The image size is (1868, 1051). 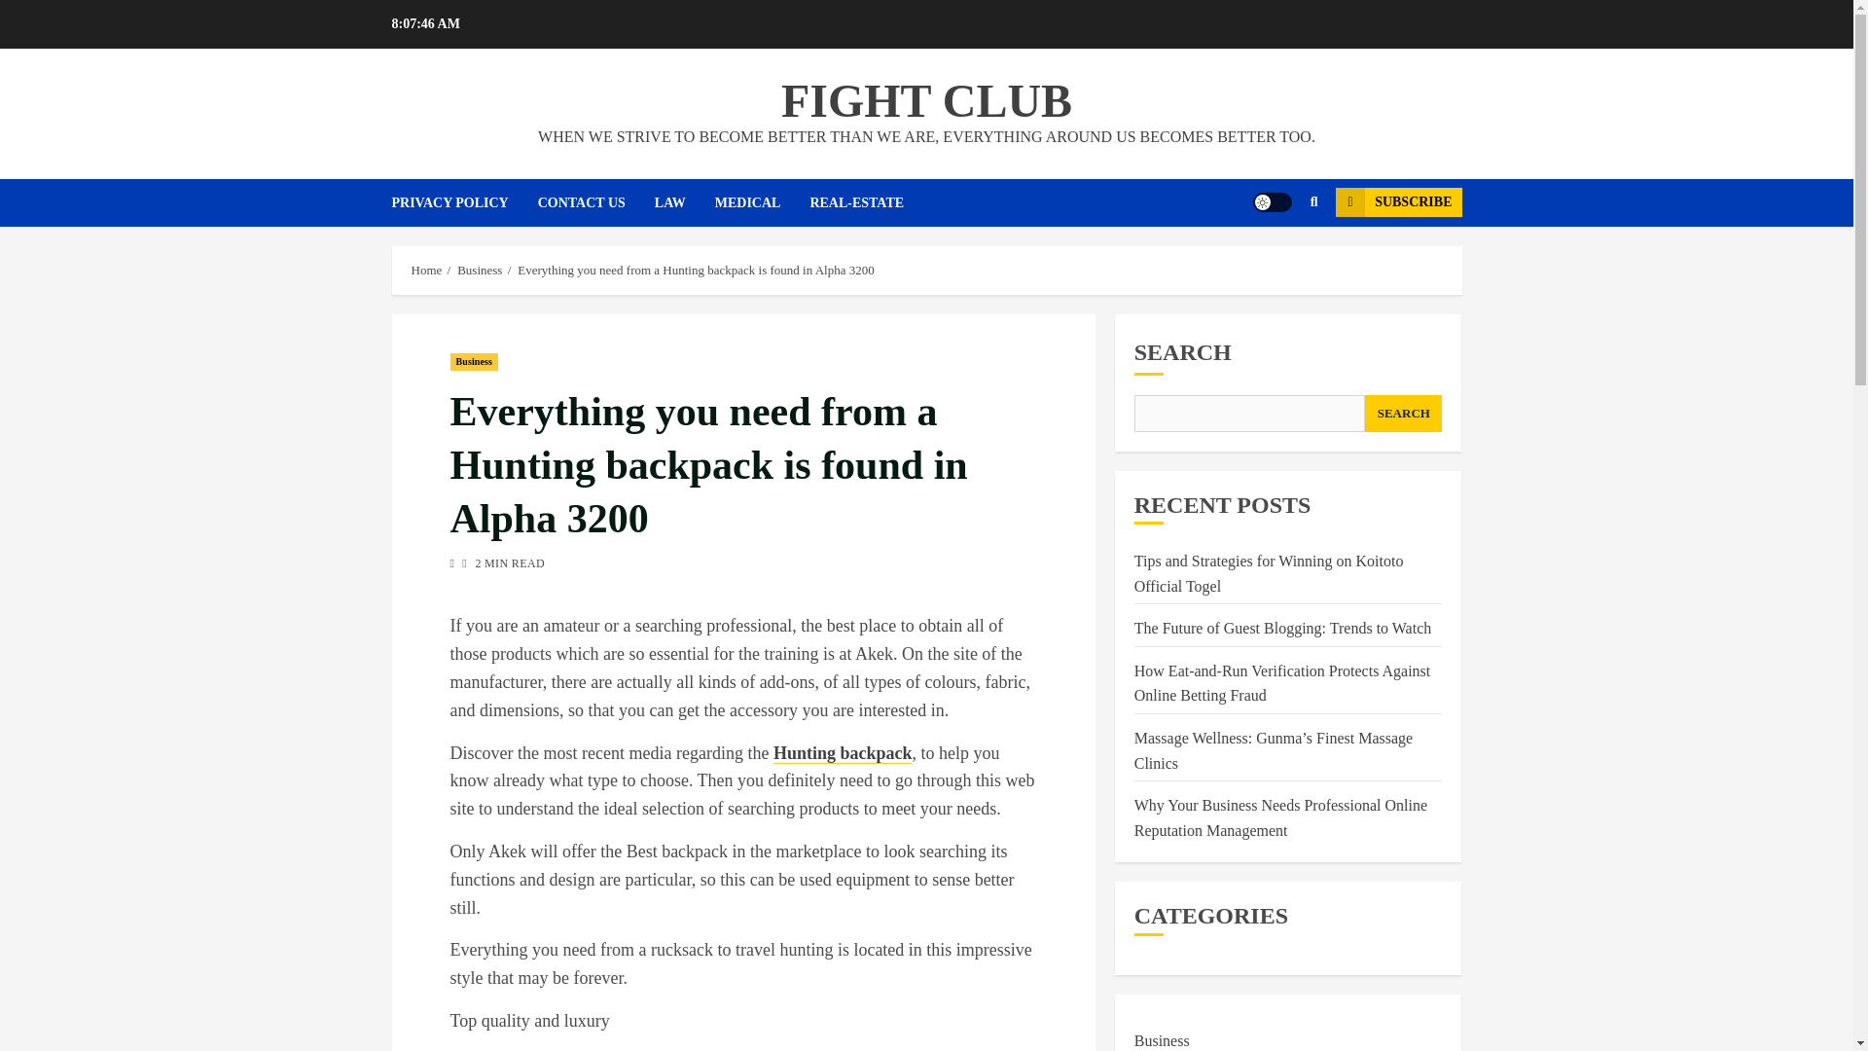 What do you see at coordinates (595, 202) in the screenshot?
I see `CONTACT US` at bounding box center [595, 202].